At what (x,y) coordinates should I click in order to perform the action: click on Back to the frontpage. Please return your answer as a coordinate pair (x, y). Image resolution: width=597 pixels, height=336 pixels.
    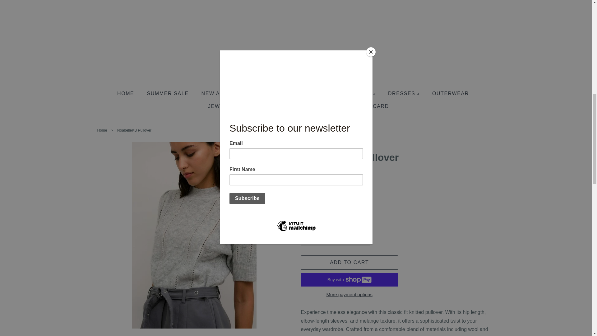
    Looking at the image, I should click on (103, 130).